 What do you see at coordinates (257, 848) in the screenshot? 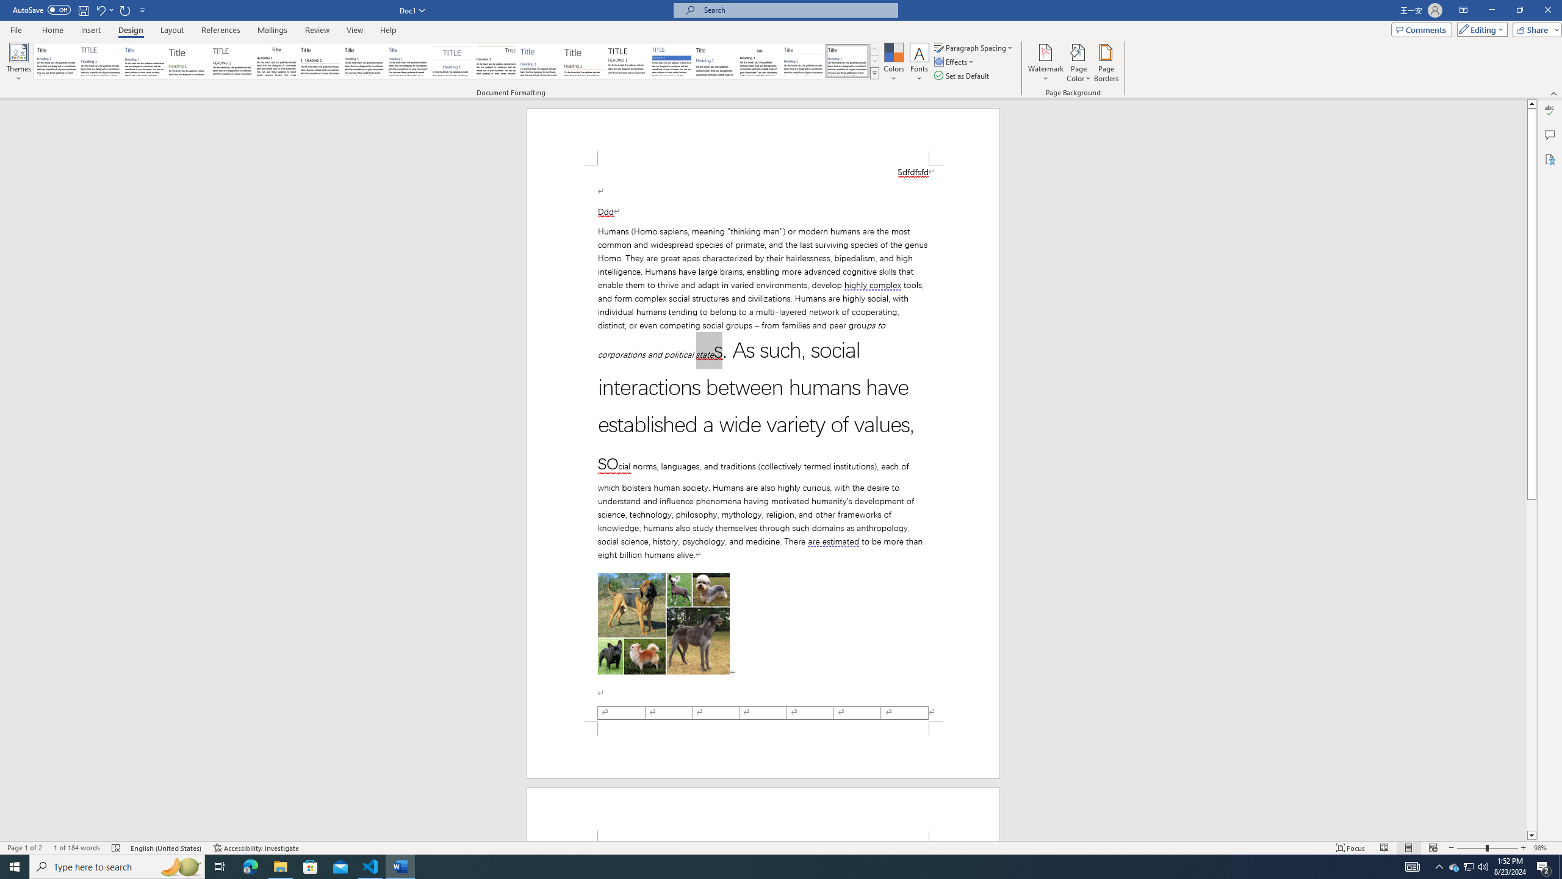
I see `Accessibility Checker Accessibility: Investigate` at bounding box center [257, 848].